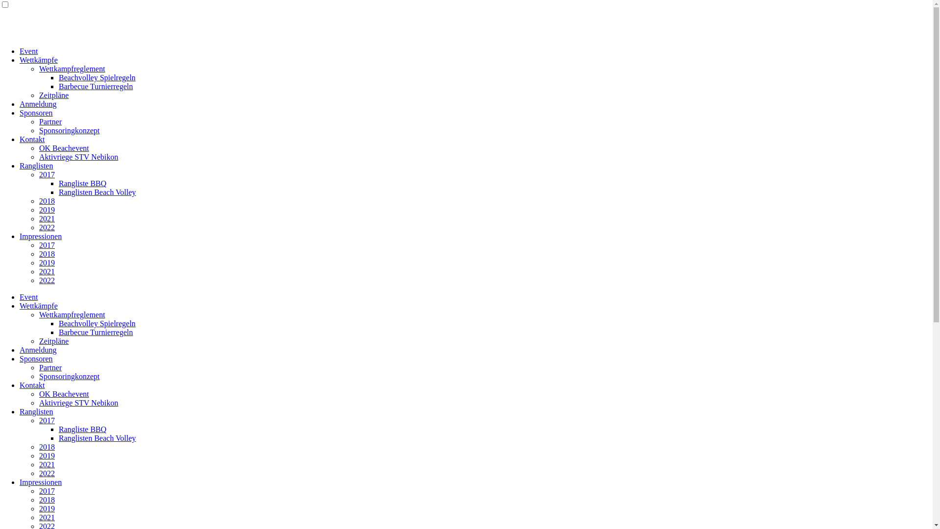 The image size is (940, 529). Describe the element at coordinates (72, 69) in the screenshot. I see `Wettkampfreglement` at that location.